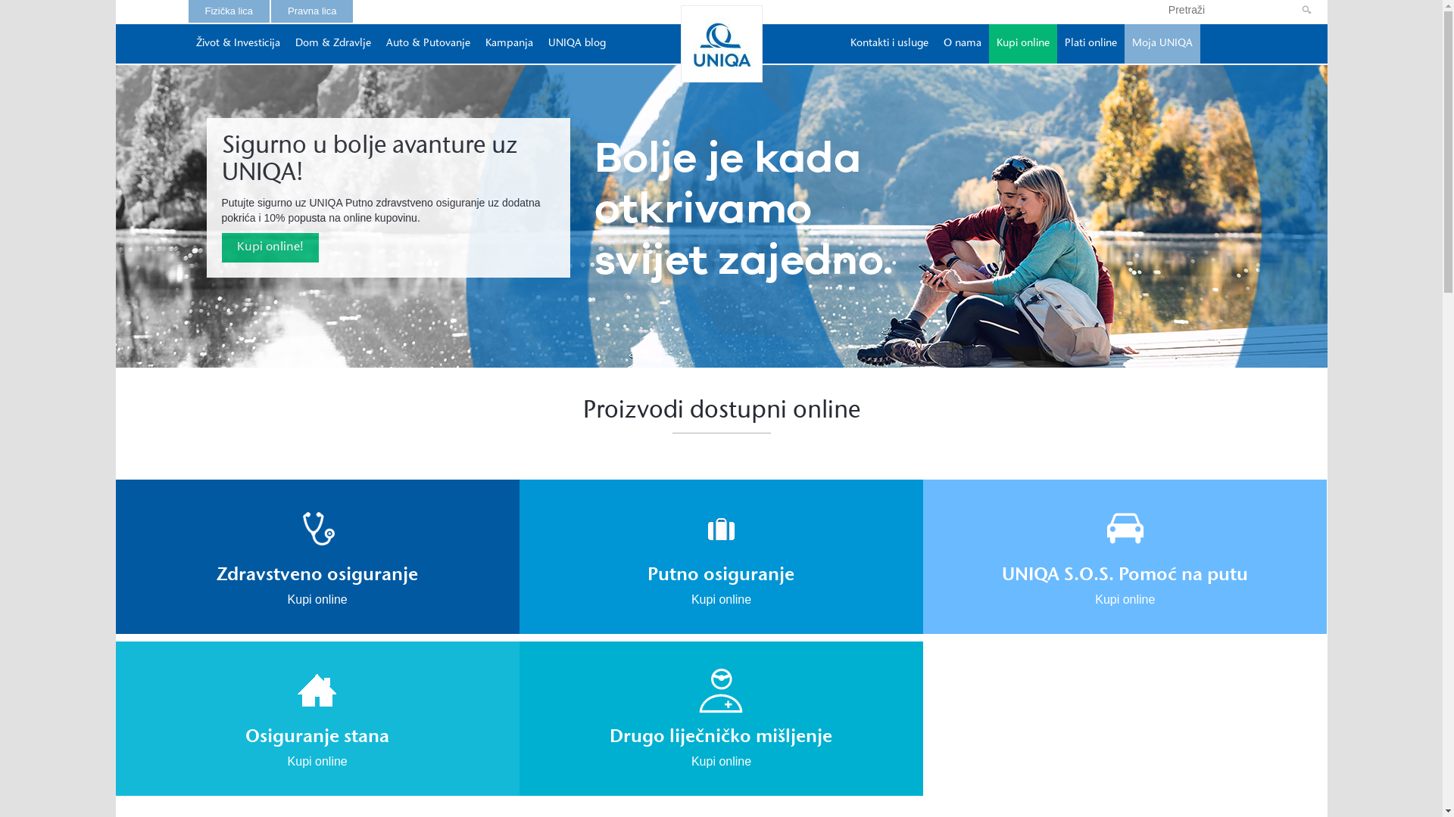 The width and height of the screenshot is (1454, 817). Describe the element at coordinates (509, 44) in the screenshot. I see `Kampanja` at that location.